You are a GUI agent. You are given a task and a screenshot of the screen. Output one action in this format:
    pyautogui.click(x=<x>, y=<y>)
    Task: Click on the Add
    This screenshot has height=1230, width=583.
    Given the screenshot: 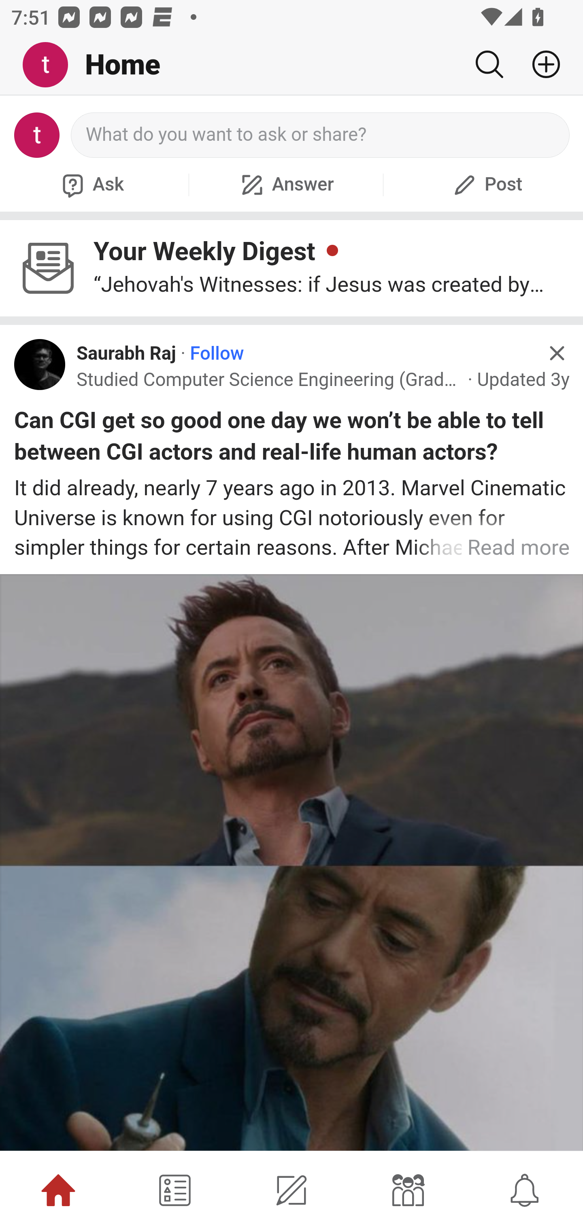 What is the action you would take?
    pyautogui.click(x=540, y=64)
    